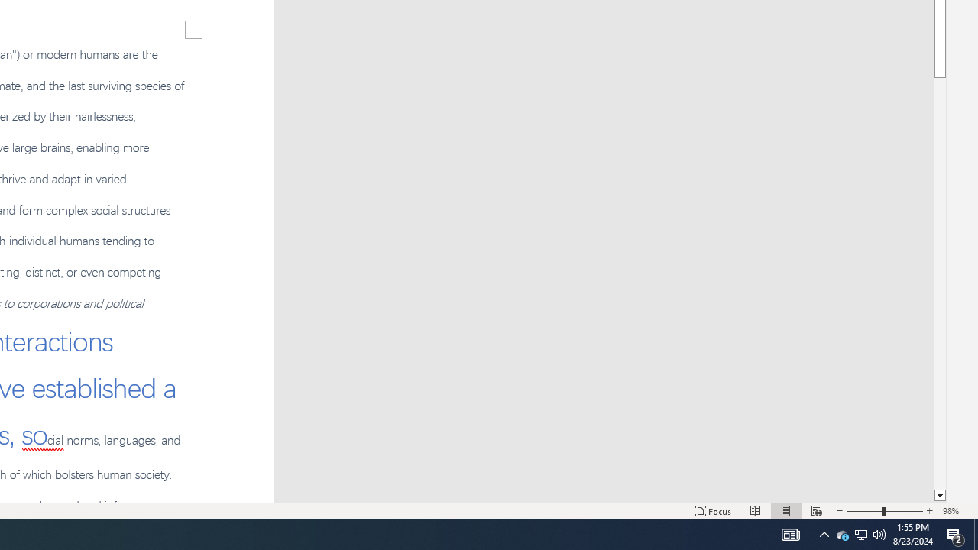 The image size is (978, 550). Describe the element at coordinates (940, 283) in the screenshot. I see `Page down` at that location.